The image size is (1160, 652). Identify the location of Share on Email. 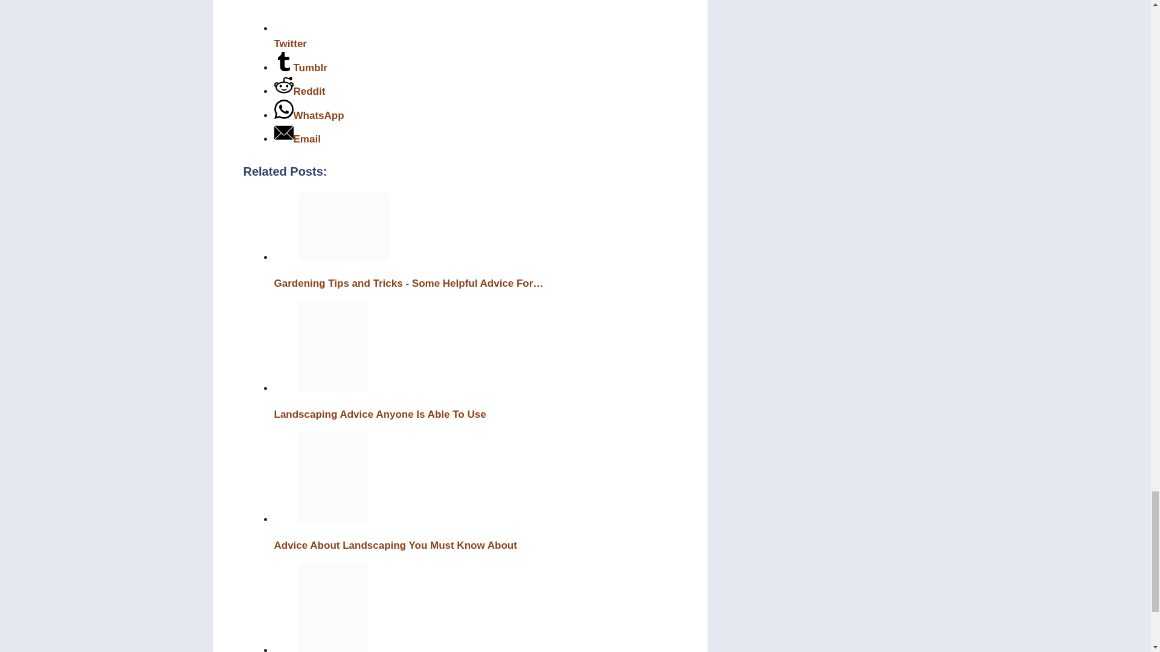
(297, 139).